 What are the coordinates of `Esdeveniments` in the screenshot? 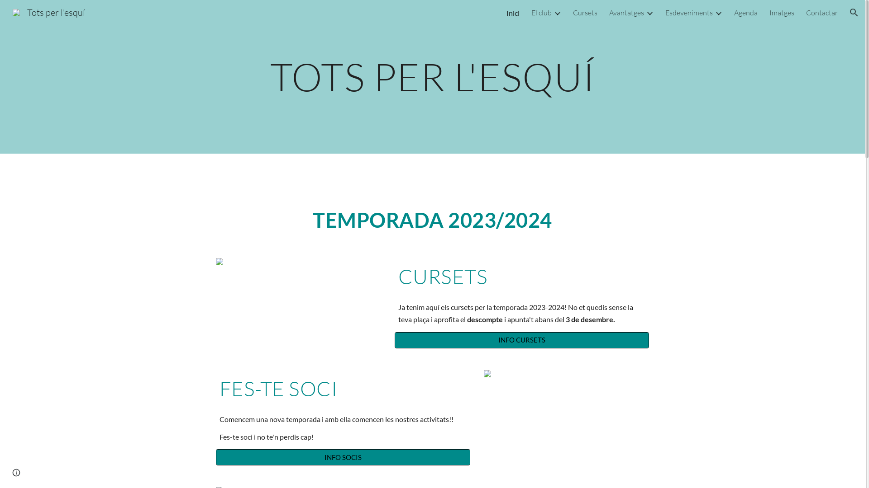 It's located at (689, 13).